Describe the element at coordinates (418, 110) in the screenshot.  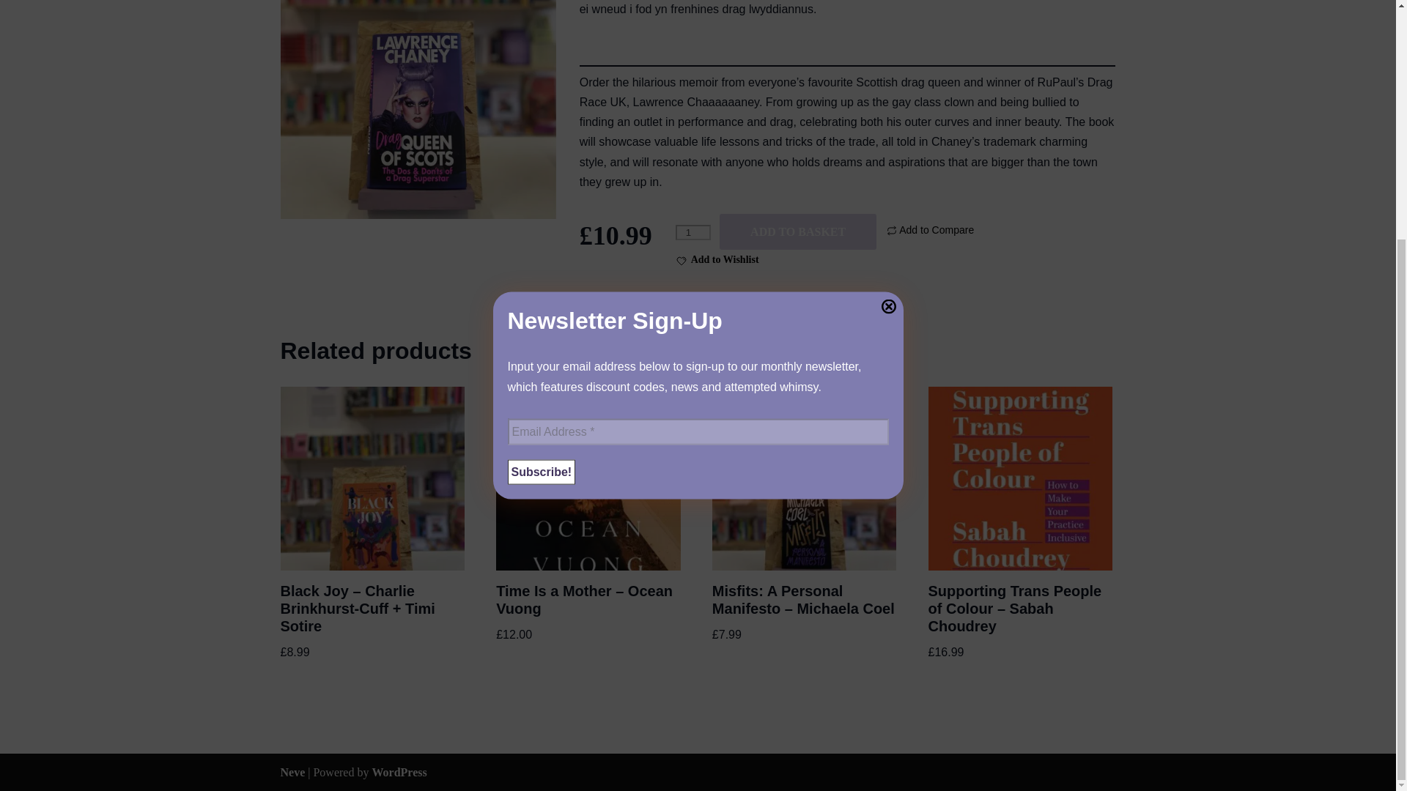
I see `Drag Queen of Scots` at that location.